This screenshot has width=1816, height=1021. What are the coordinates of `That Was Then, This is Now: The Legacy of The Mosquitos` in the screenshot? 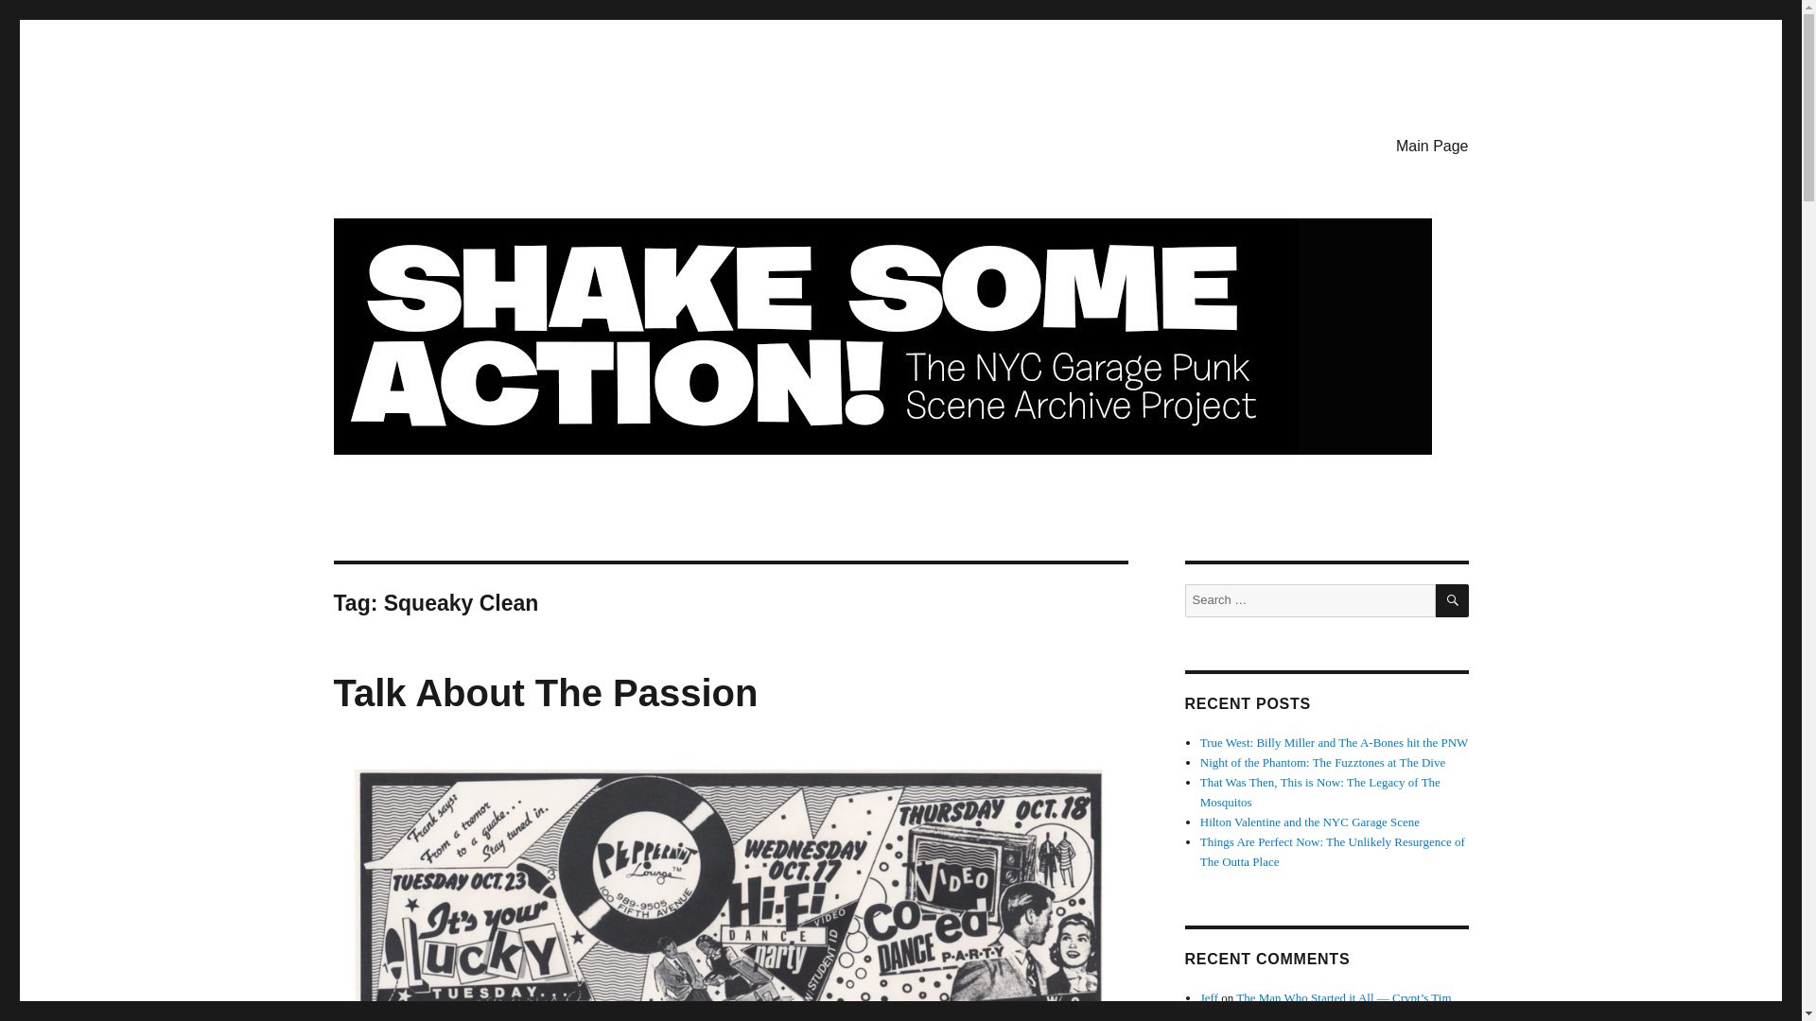 It's located at (1320, 792).